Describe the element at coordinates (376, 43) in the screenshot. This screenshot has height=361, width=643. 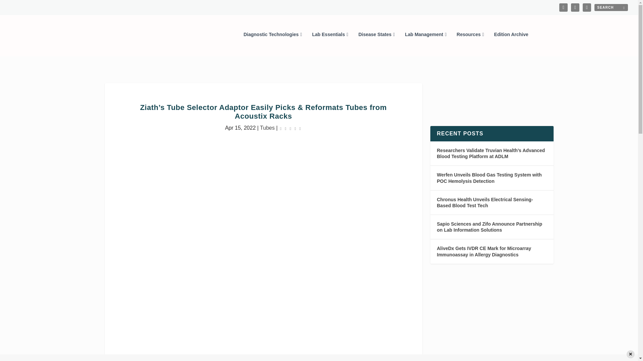
I see `Disease States` at that location.